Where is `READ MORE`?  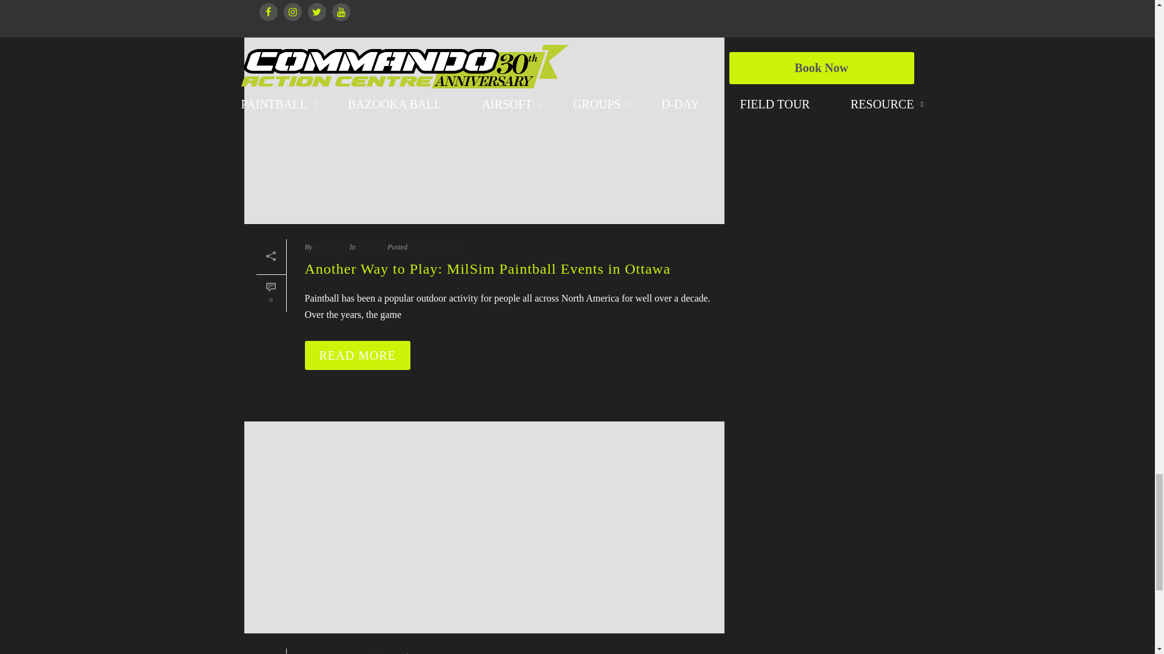 READ MORE is located at coordinates (356, 461).